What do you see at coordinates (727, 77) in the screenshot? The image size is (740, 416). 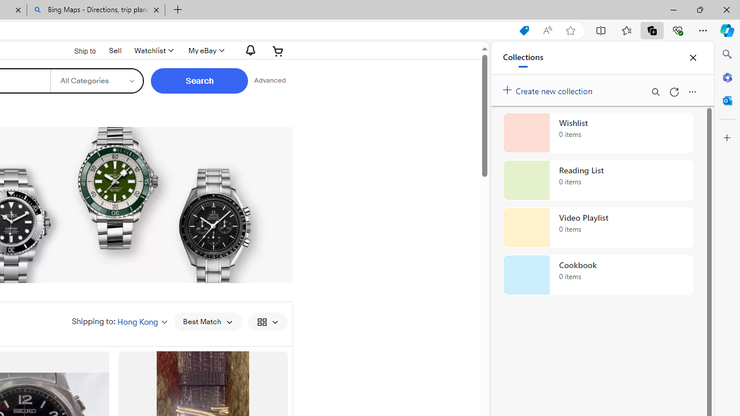 I see `Microsoft 365` at bounding box center [727, 77].